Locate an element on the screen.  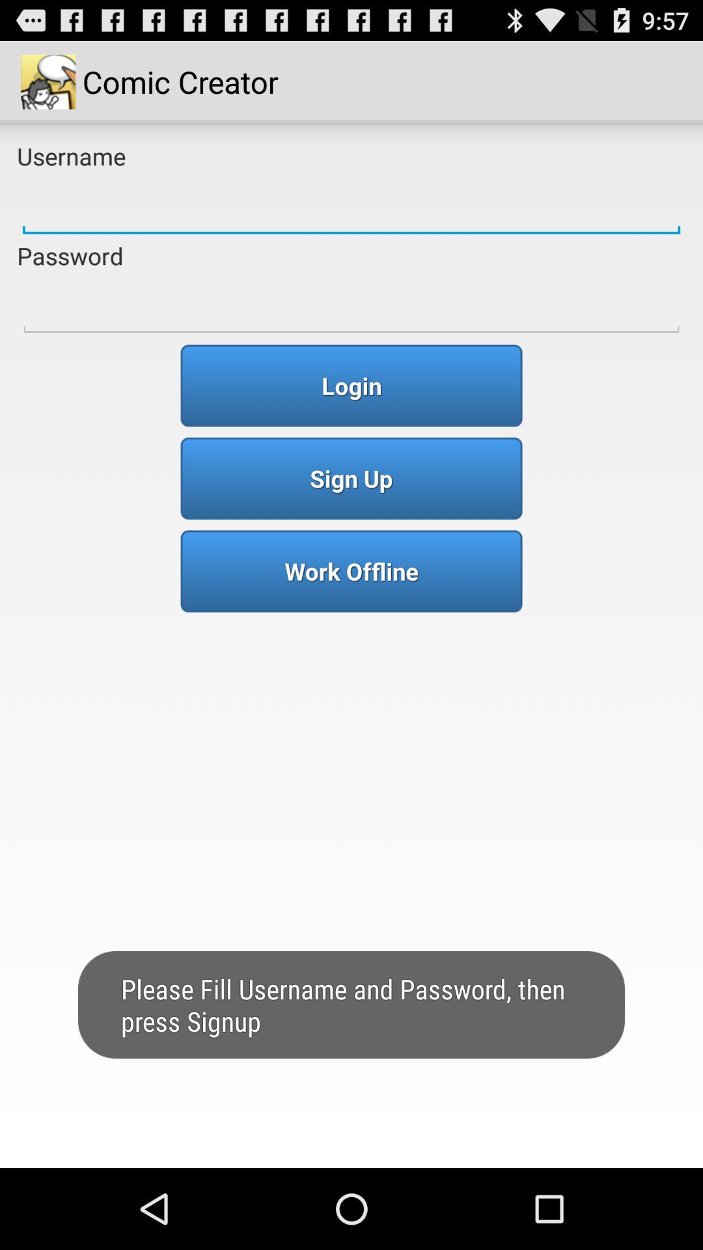
enter your password here is located at coordinates (351, 305).